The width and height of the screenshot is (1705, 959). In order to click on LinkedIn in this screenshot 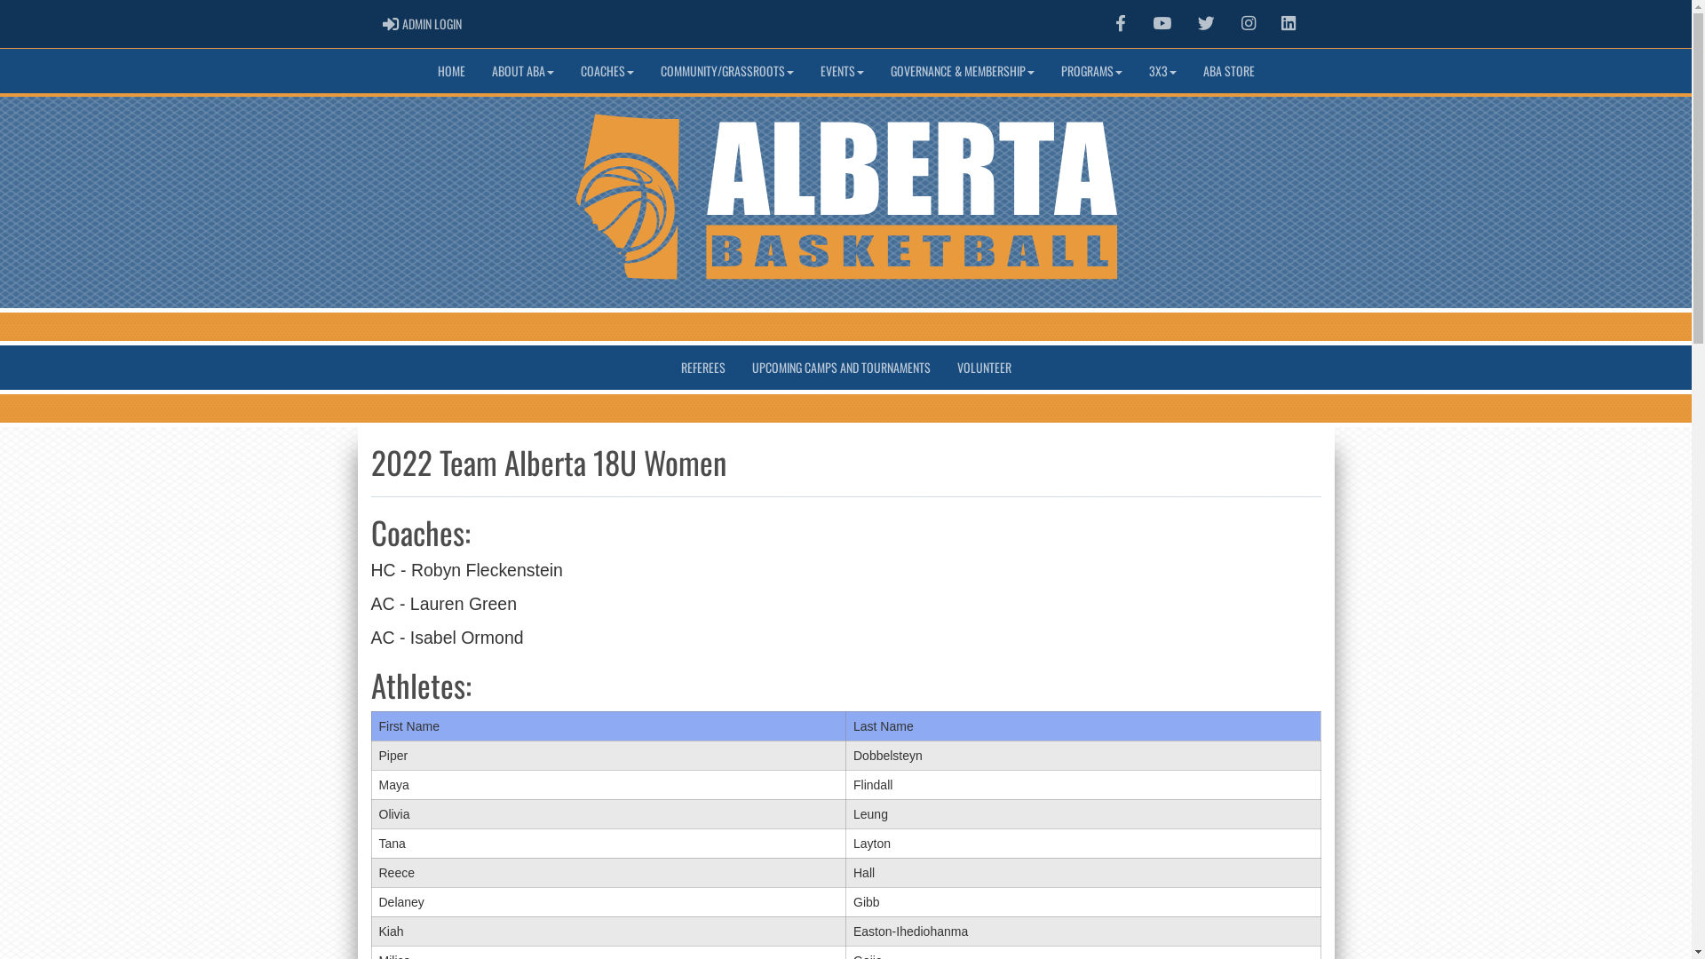, I will do `click(1289, 24)`.